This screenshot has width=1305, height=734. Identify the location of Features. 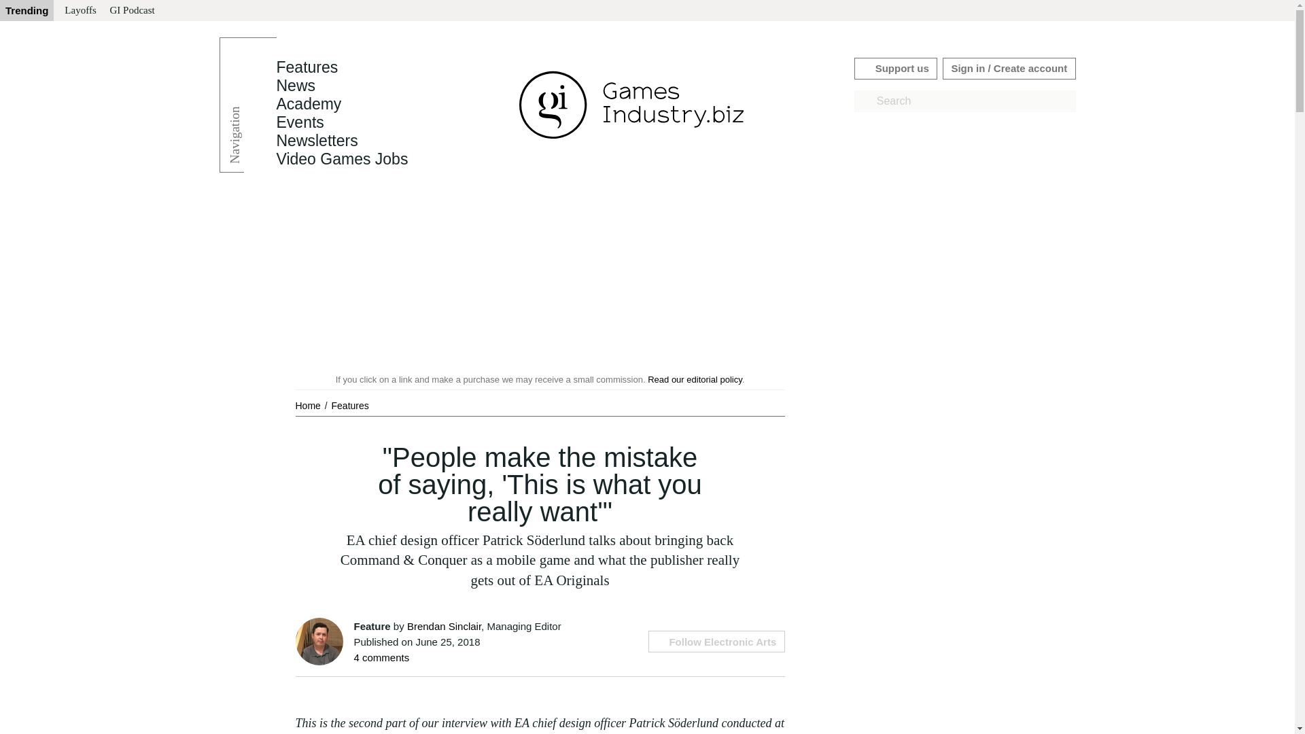
(350, 405).